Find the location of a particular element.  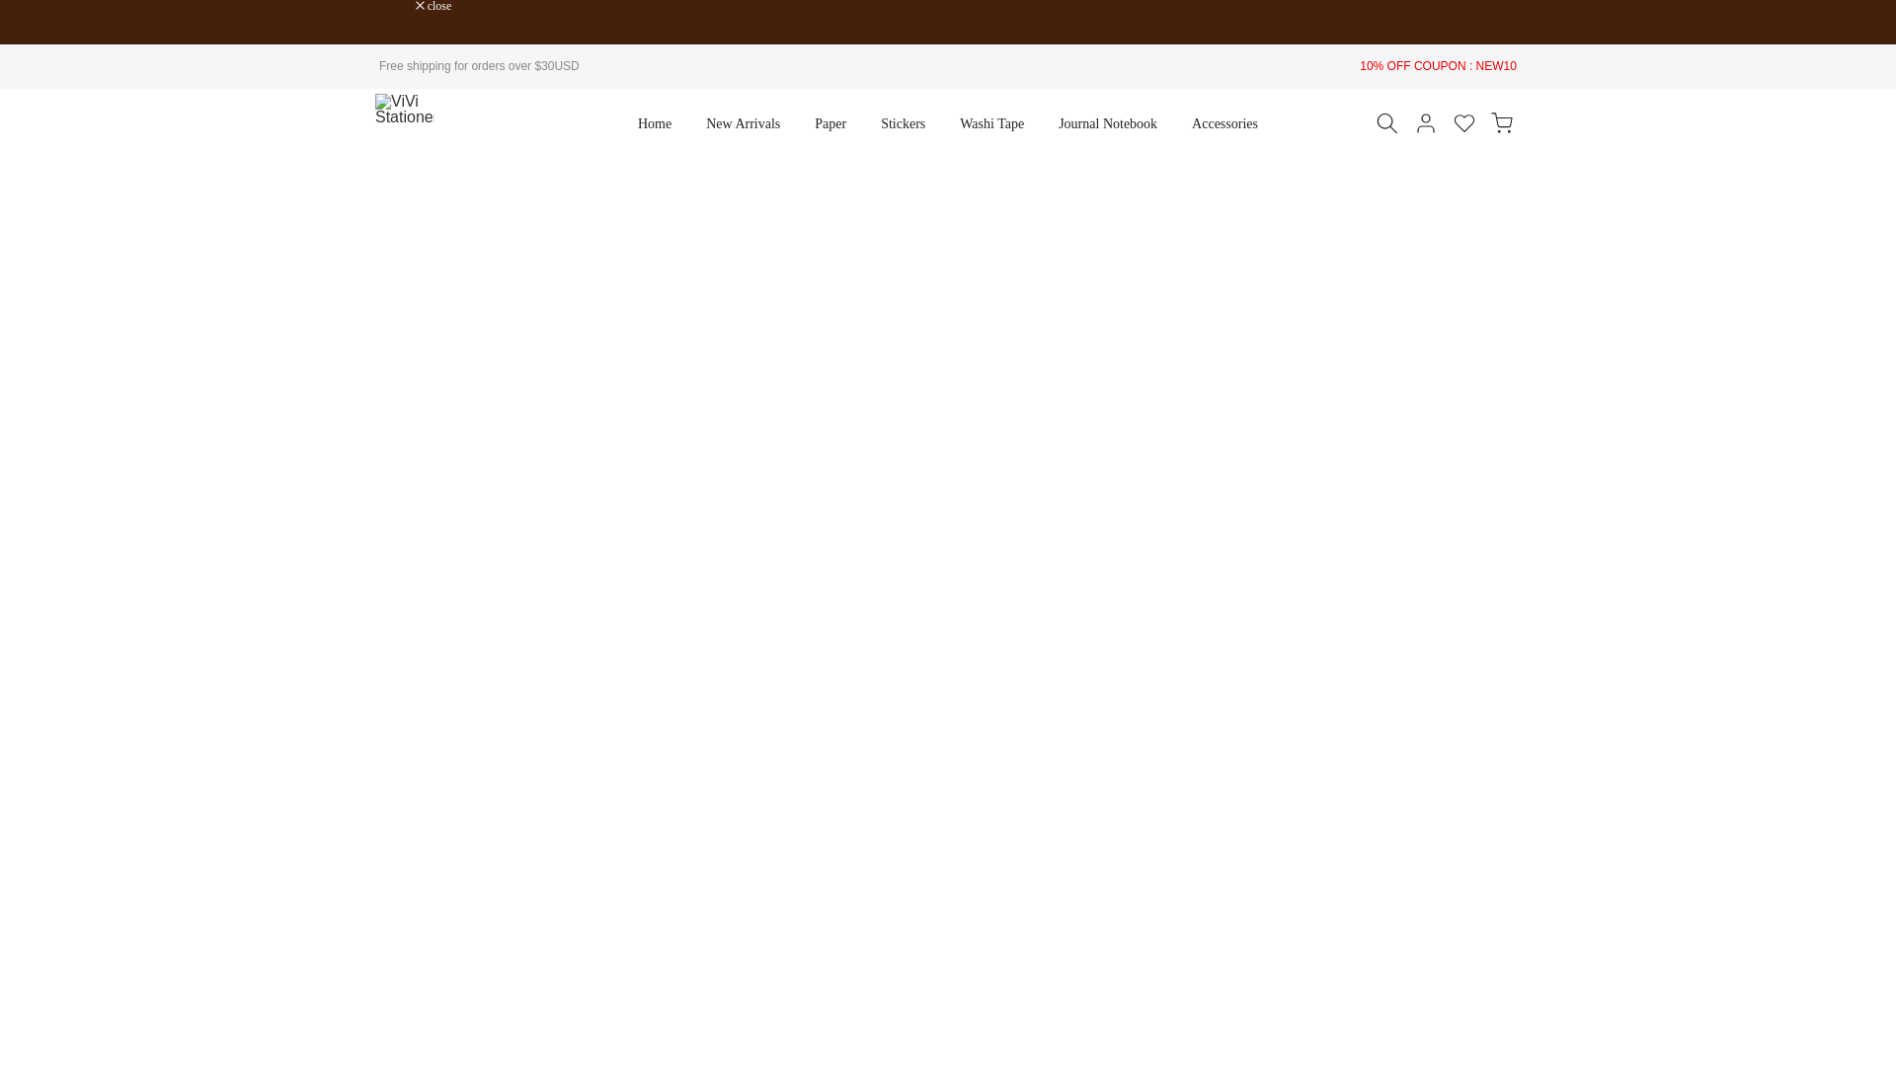

close is located at coordinates (434, 6).